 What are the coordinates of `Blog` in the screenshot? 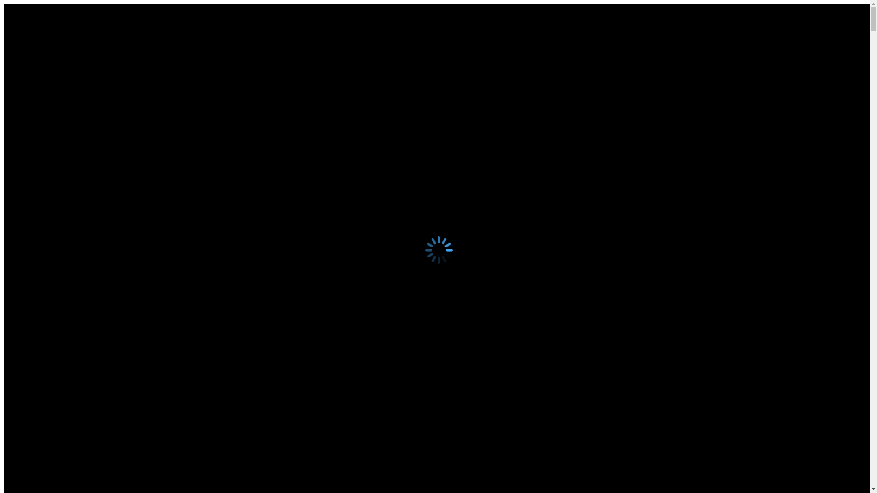 It's located at (29, 251).